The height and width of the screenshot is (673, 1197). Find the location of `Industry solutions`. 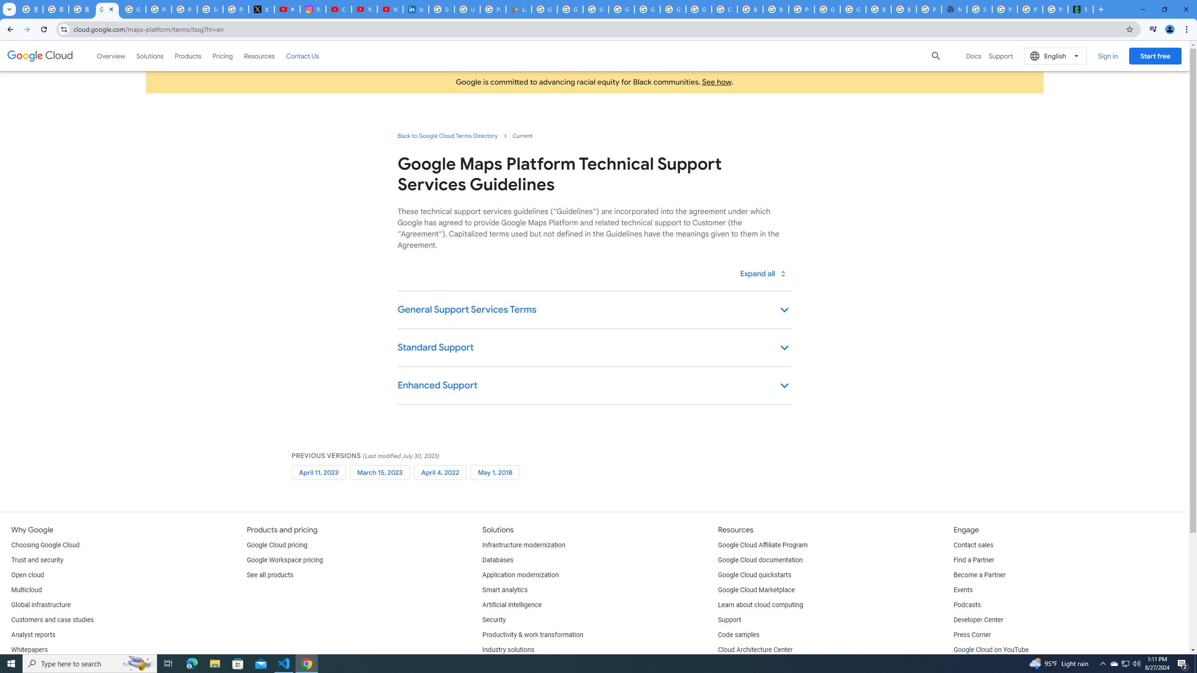

Industry solutions is located at coordinates (508, 650).